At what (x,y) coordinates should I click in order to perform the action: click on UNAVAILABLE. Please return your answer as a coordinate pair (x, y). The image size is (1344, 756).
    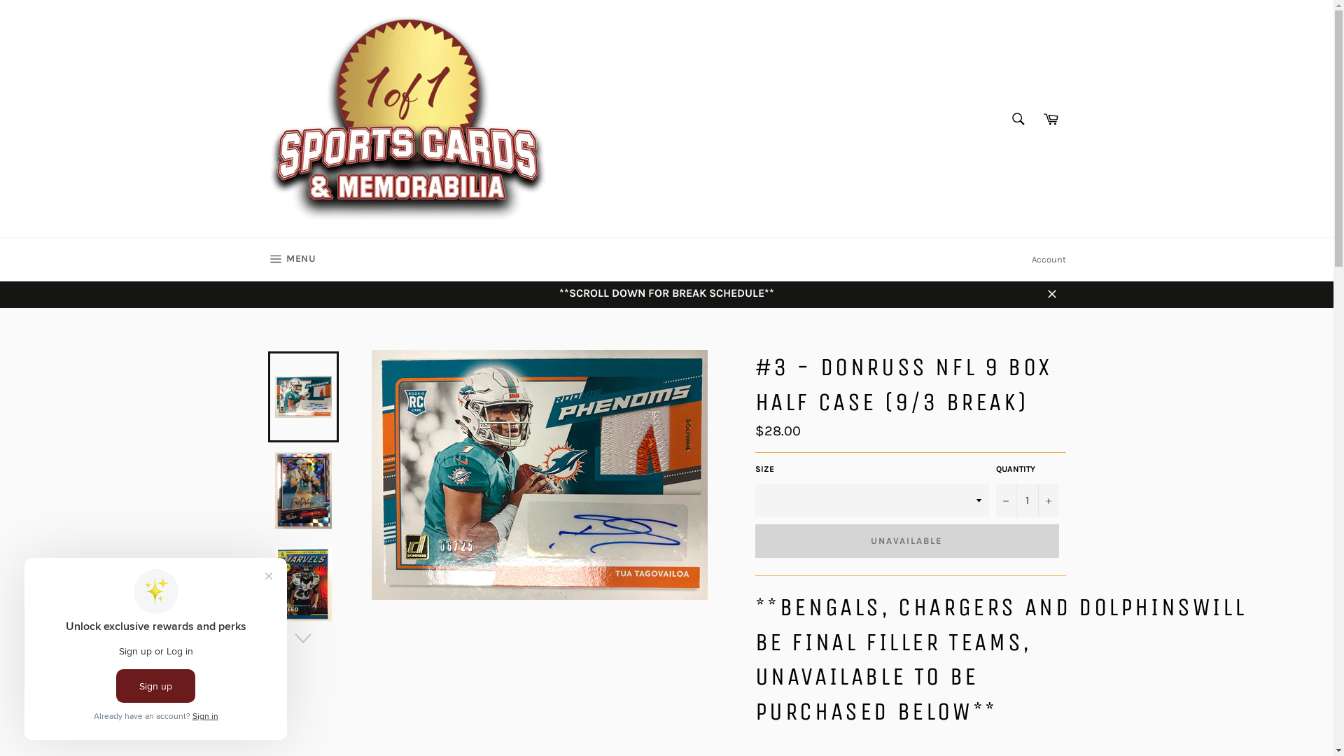
    Looking at the image, I should click on (906, 541).